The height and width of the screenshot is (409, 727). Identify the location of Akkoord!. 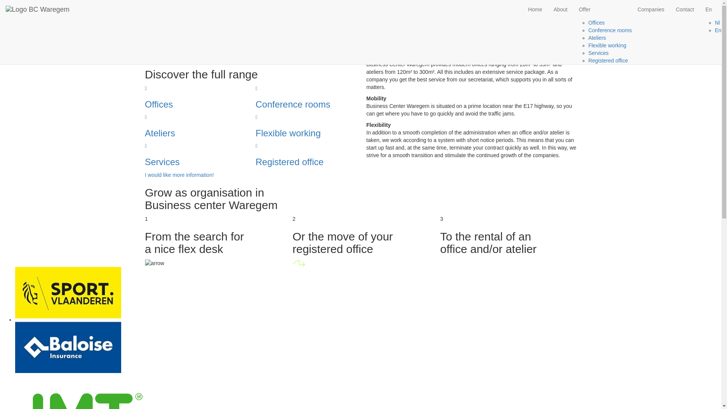
(11, 19).